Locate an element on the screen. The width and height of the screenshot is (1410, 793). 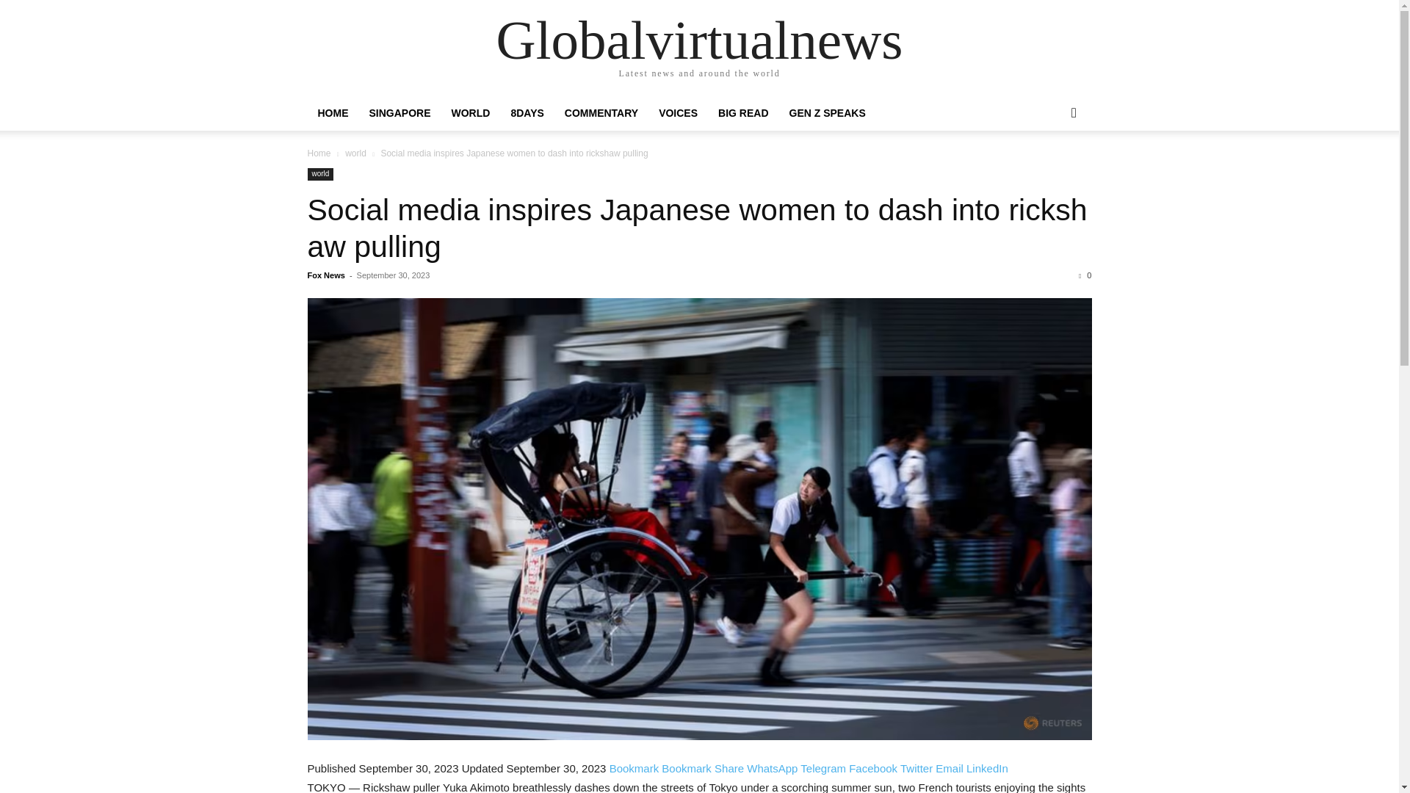
Globalvirtualnews is located at coordinates (699, 40).